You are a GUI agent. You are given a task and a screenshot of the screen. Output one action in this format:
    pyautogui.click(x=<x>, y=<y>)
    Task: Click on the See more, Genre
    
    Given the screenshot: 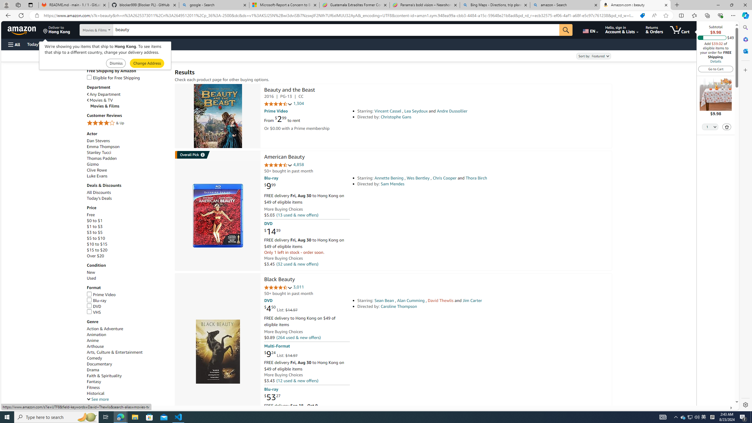 What is the action you would take?
    pyautogui.click(x=98, y=399)
    